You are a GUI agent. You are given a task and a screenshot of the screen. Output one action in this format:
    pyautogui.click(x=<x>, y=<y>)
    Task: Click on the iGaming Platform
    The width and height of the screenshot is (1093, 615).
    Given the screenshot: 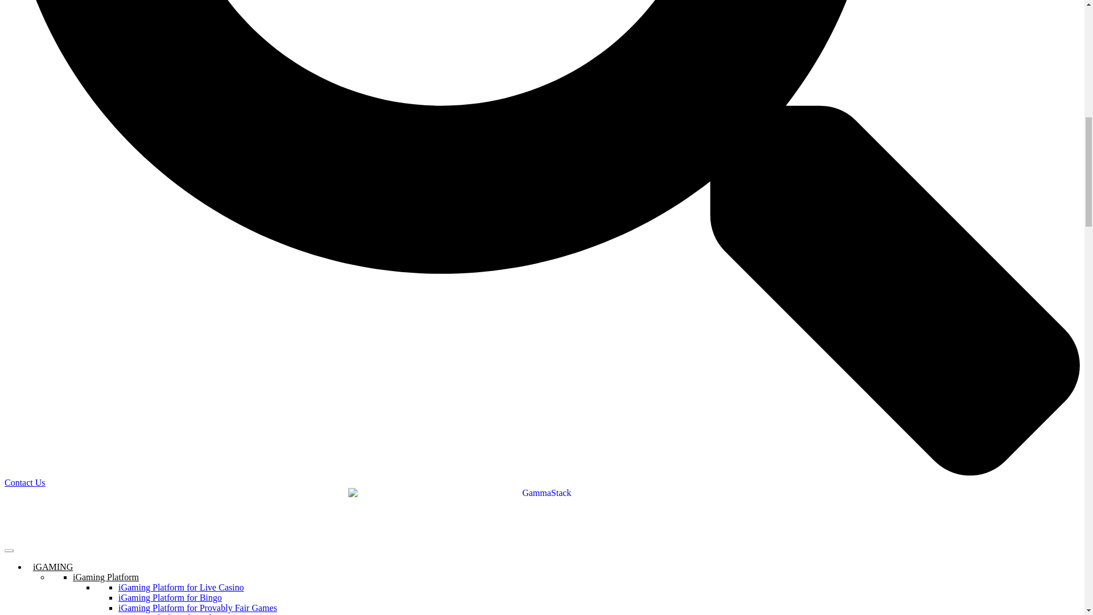 What is the action you would take?
    pyautogui.click(x=106, y=577)
    